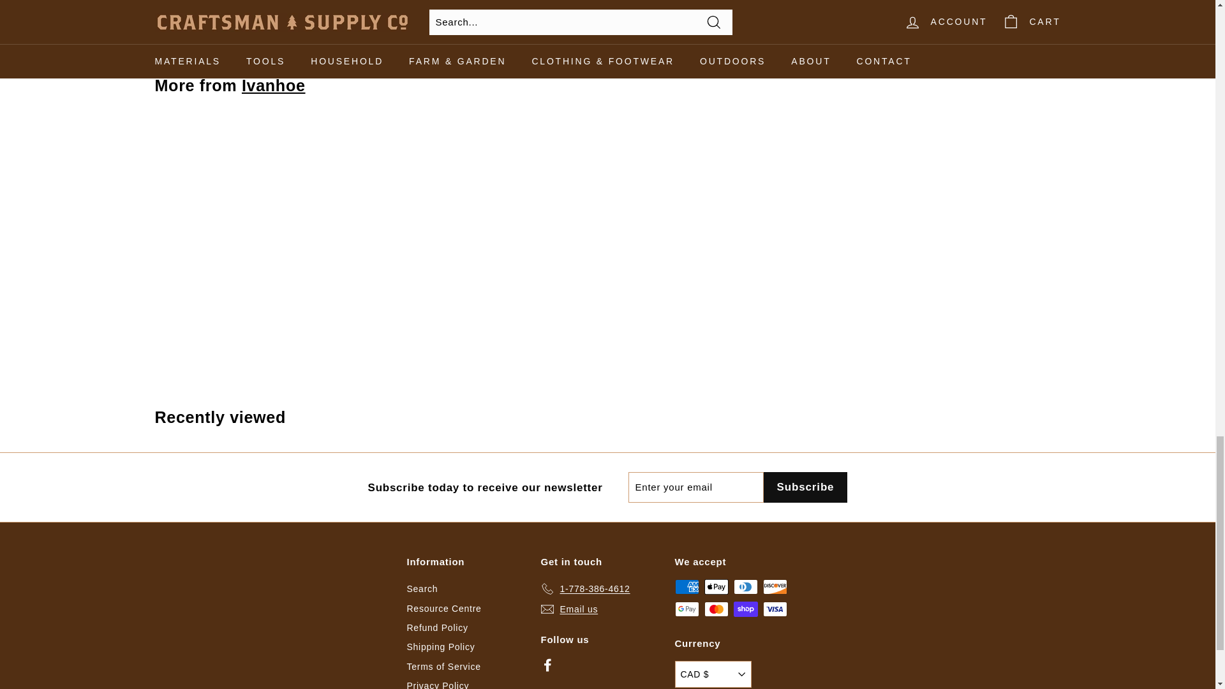 This screenshot has height=689, width=1225. What do you see at coordinates (716, 587) in the screenshot?
I see `Apple Pay` at bounding box center [716, 587].